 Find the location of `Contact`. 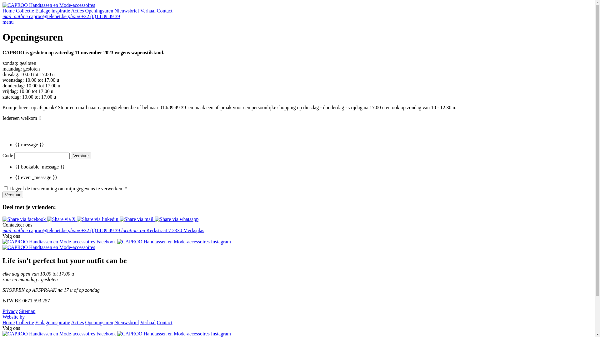

Contact is located at coordinates (165, 11).